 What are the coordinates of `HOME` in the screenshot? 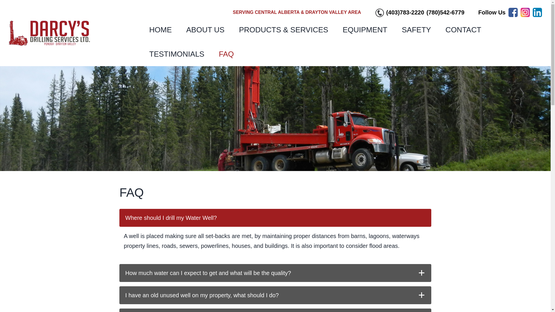 It's located at (160, 29).